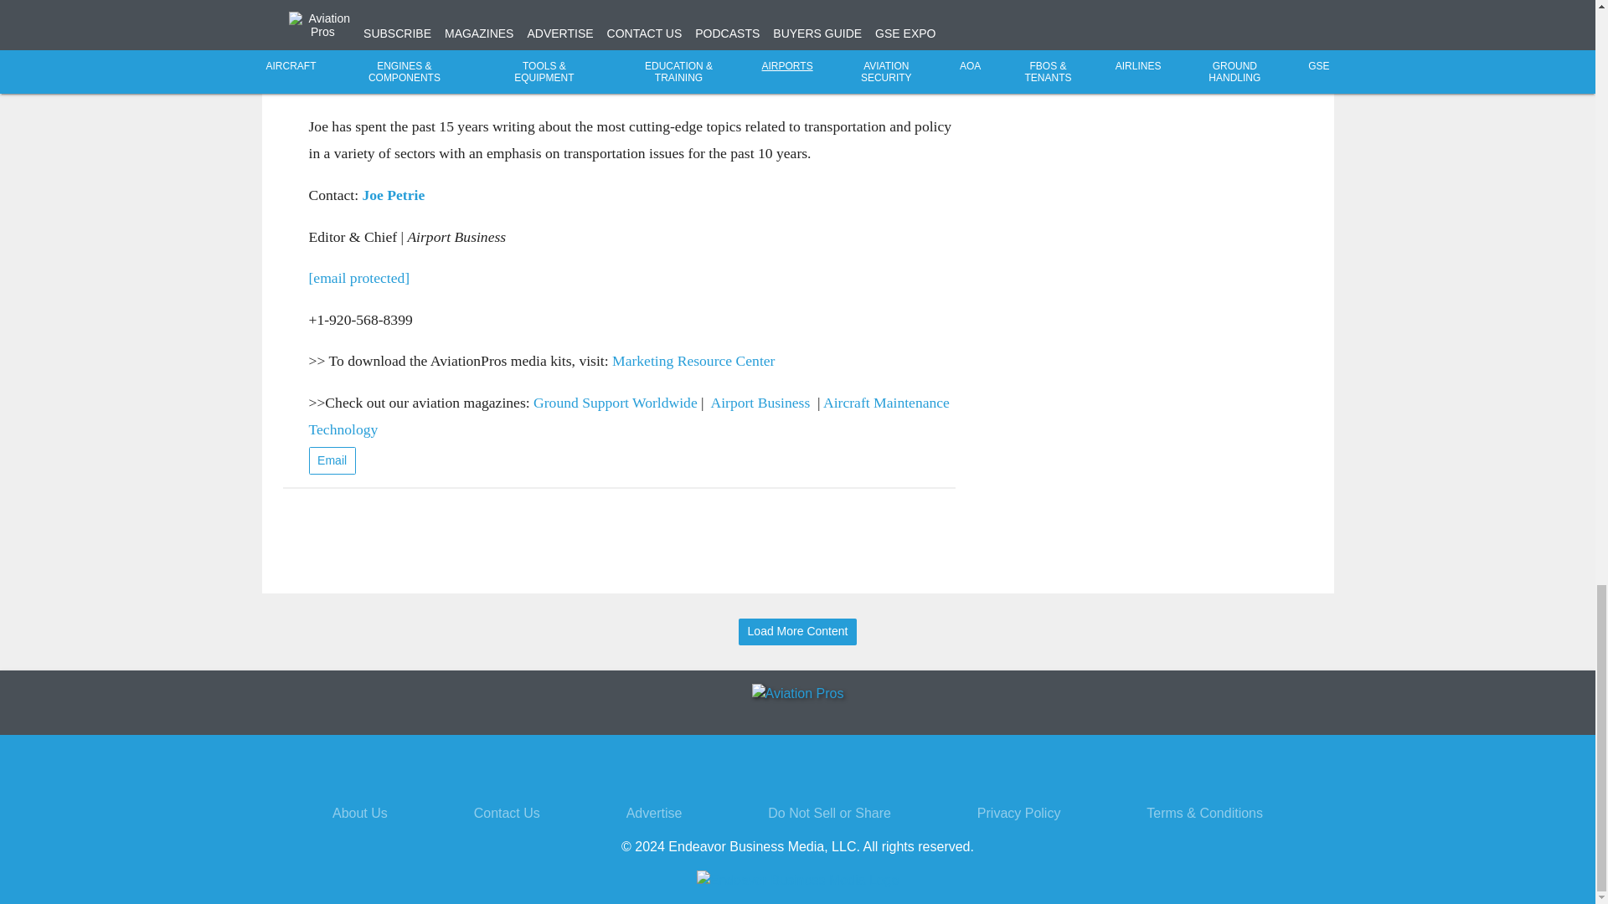  I want to click on Airport Business, so click(760, 402).